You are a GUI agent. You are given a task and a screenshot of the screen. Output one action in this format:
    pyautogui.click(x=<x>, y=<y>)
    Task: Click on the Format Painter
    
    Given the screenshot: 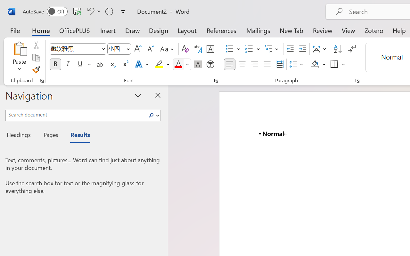 What is the action you would take?
    pyautogui.click(x=36, y=70)
    